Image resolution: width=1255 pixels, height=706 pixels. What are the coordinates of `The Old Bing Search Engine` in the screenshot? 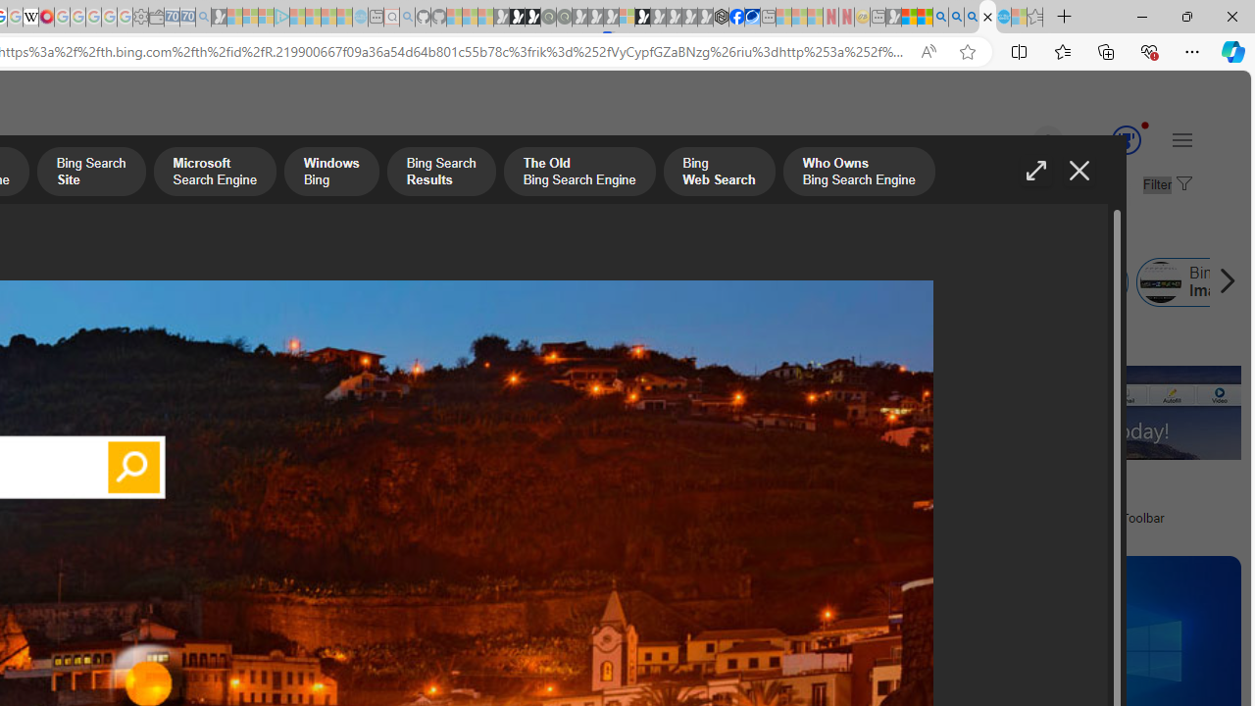 It's located at (579, 174).